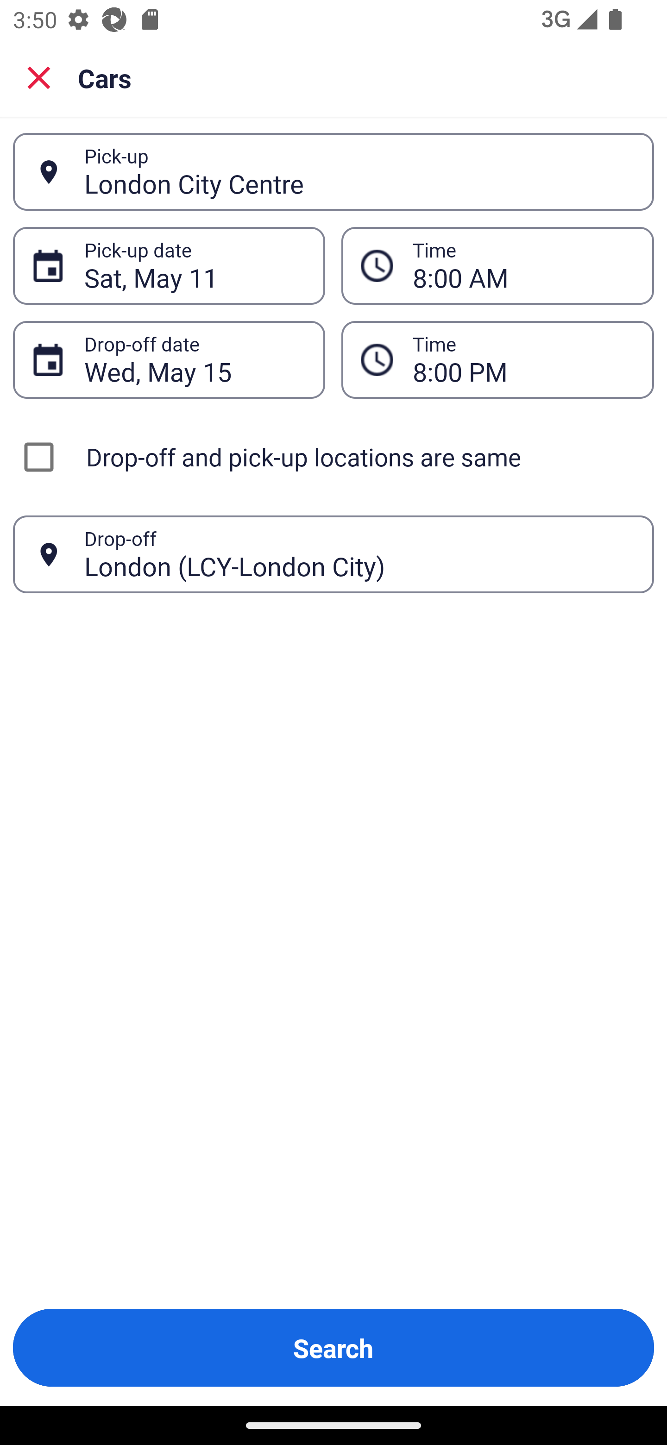  I want to click on 8:00 AM, so click(523, 266).